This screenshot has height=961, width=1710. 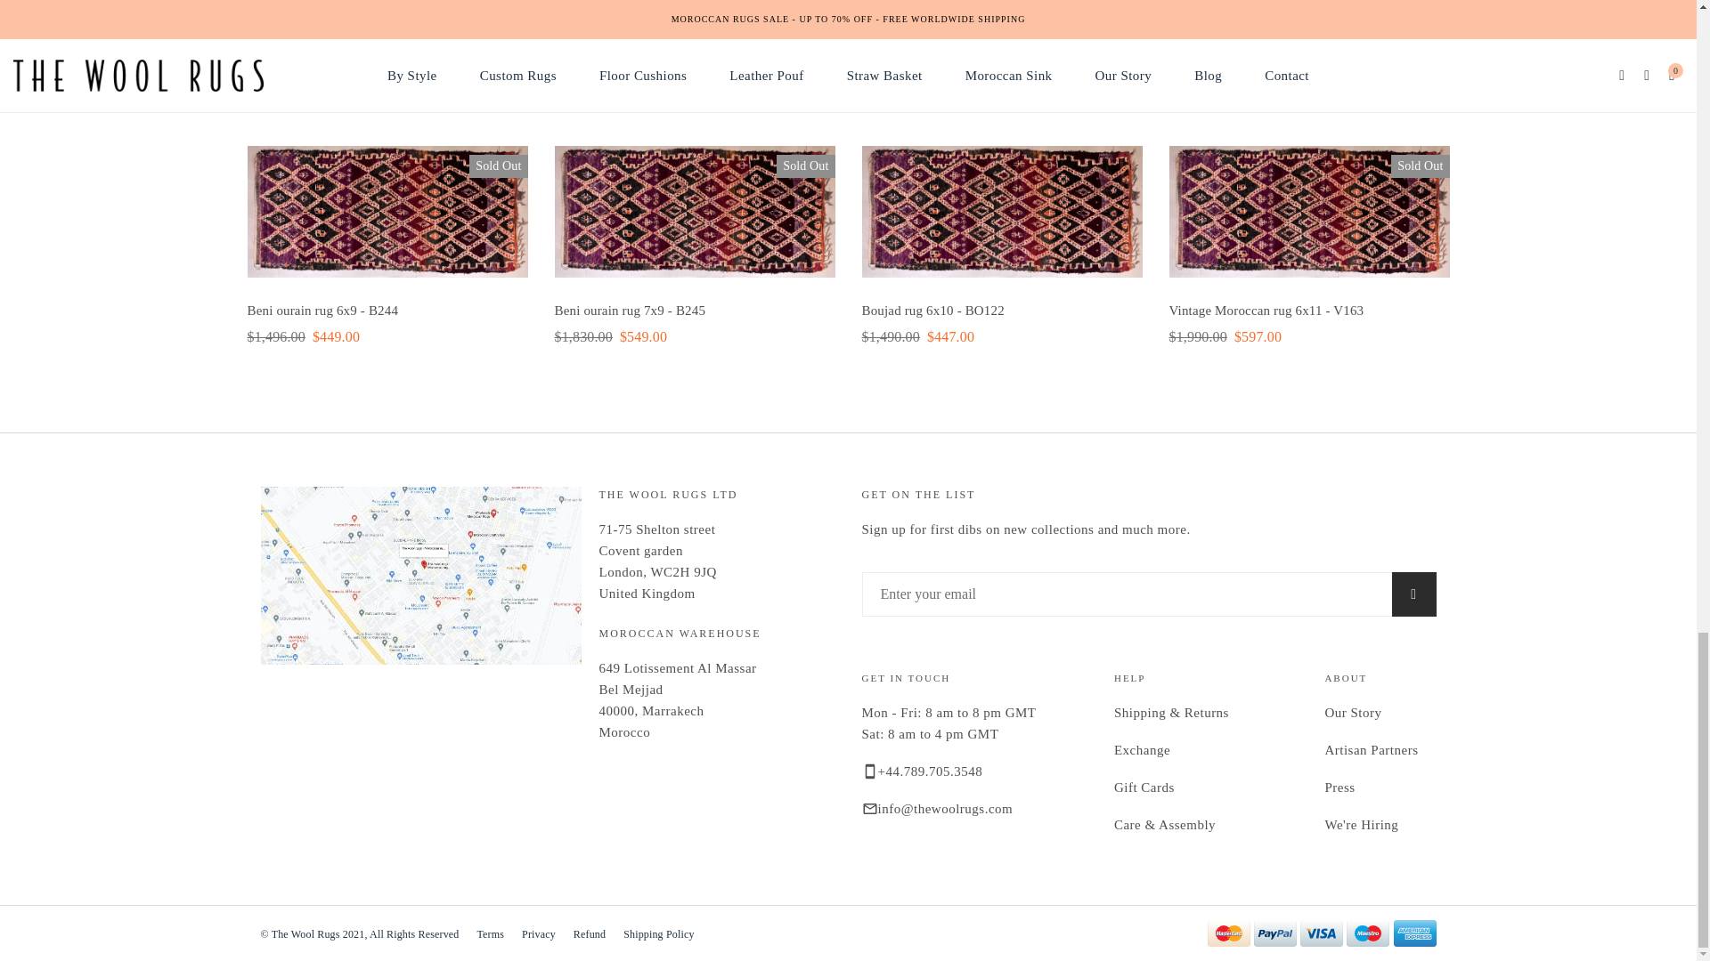 What do you see at coordinates (933, 311) in the screenshot?
I see `Boujad rug 6x10 - BO122` at bounding box center [933, 311].